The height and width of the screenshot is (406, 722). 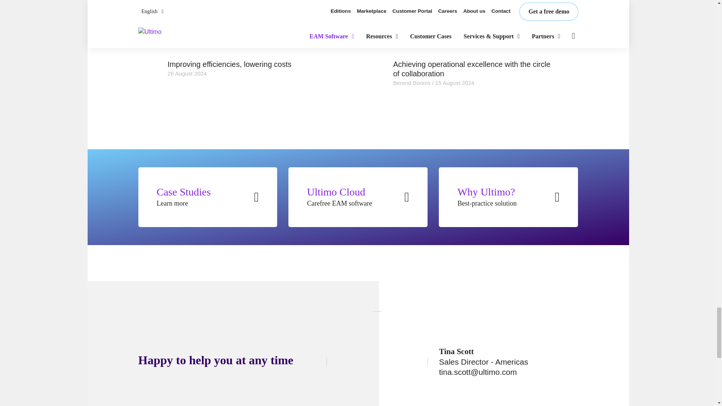 What do you see at coordinates (208, 197) in the screenshot?
I see `Case Studies` at bounding box center [208, 197].